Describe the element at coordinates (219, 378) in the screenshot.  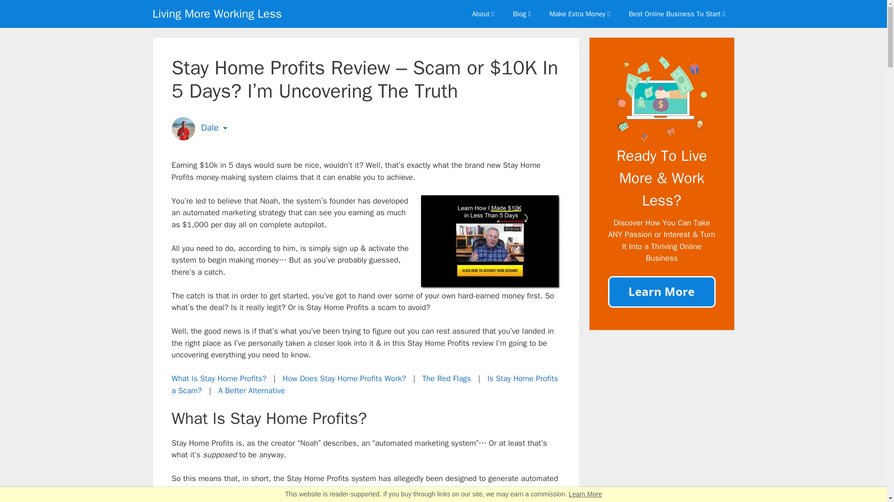
I see `What Is Stay Home Profits?` at that location.